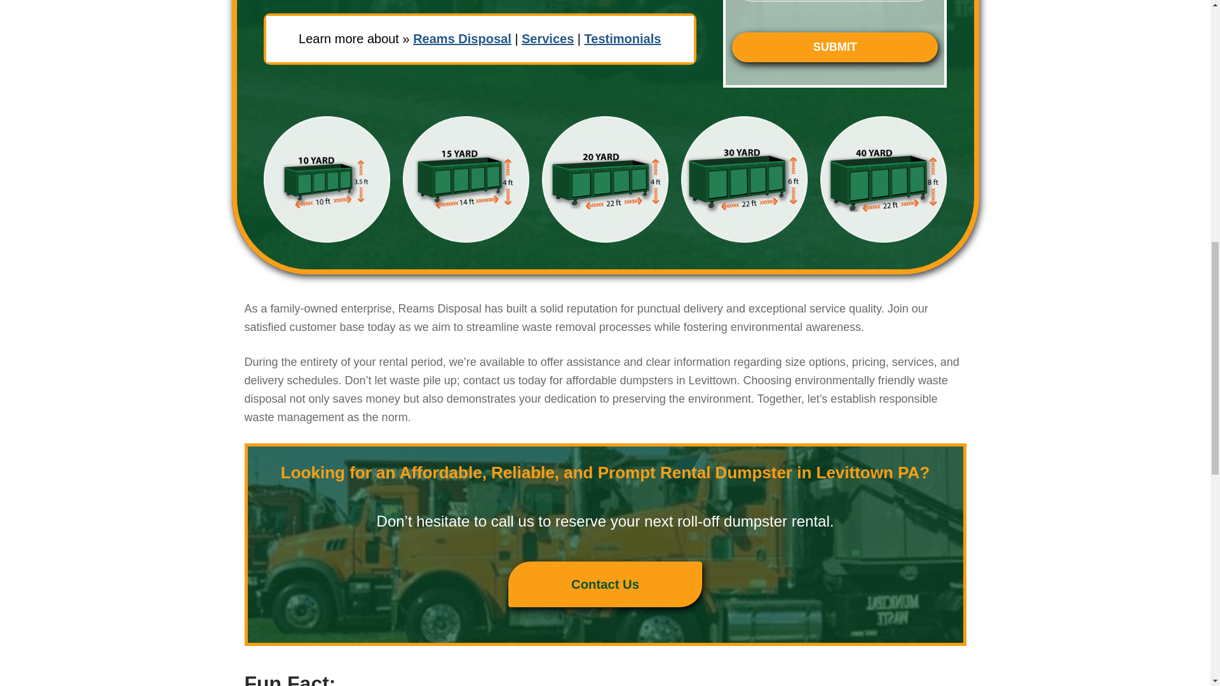 Image resolution: width=1220 pixels, height=686 pixels. I want to click on Reams Disposal, so click(462, 38).